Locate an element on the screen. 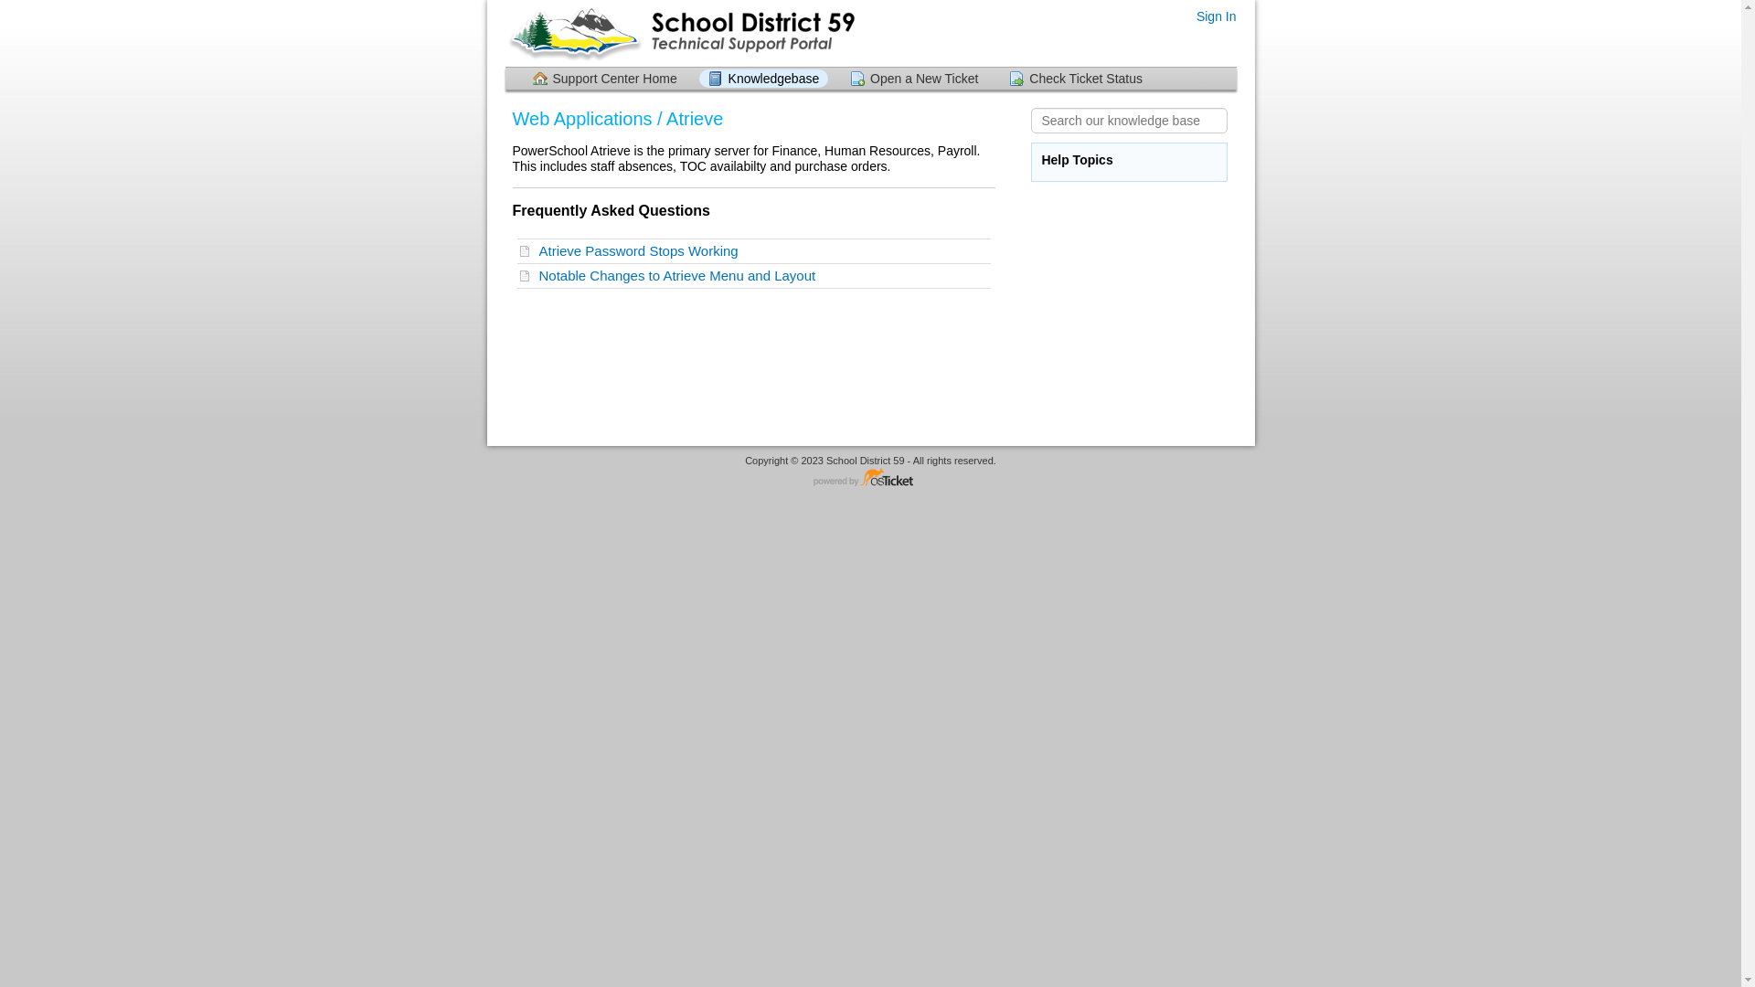 Image resolution: width=1755 pixels, height=987 pixels. Notable Changes to Atrieve Menu and Layout   is located at coordinates (754, 276).